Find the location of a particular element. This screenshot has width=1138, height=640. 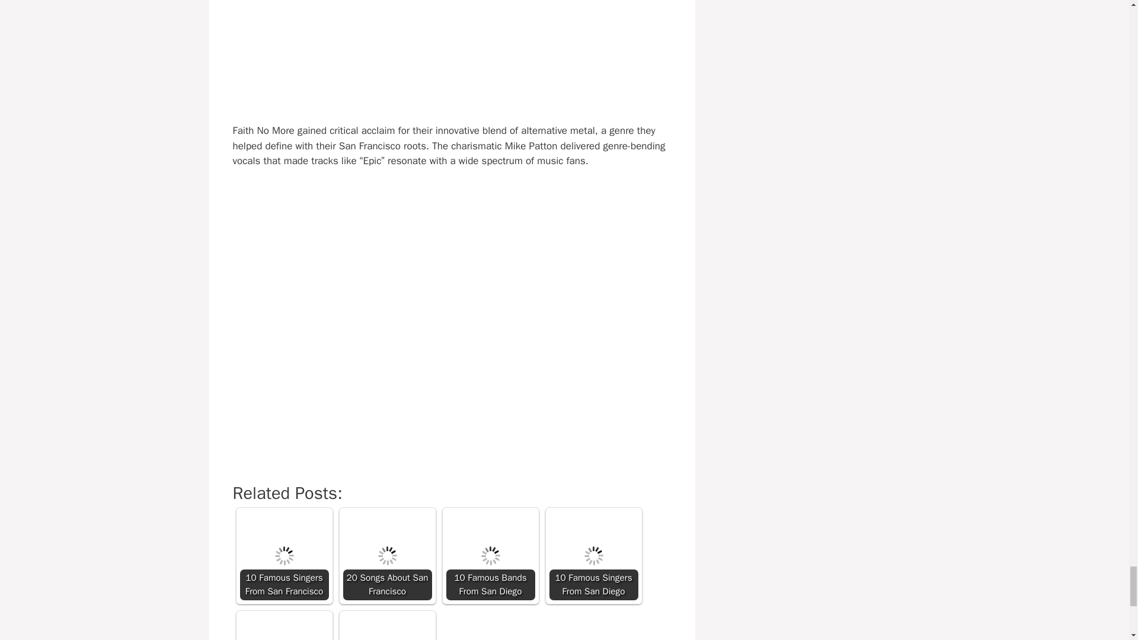

10 Famous Singers From San Francisco is located at coordinates (283, 556).